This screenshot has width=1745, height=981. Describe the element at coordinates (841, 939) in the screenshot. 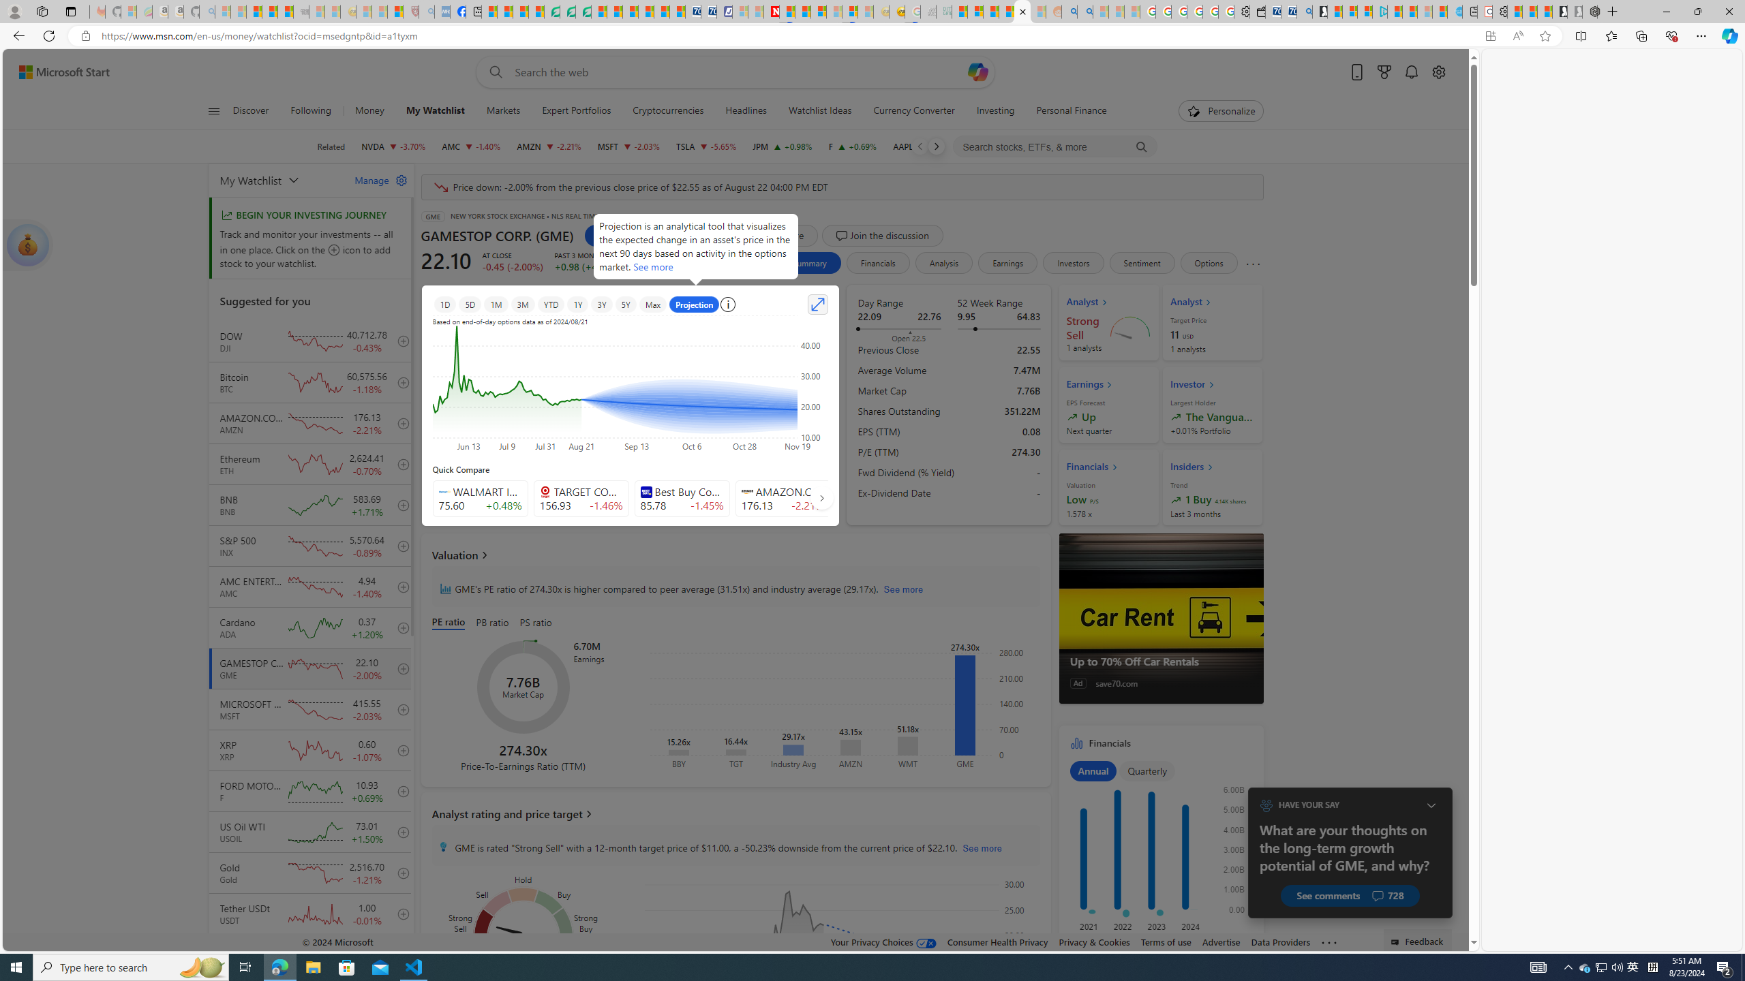

I see `Class: recharts-surface` at that location.